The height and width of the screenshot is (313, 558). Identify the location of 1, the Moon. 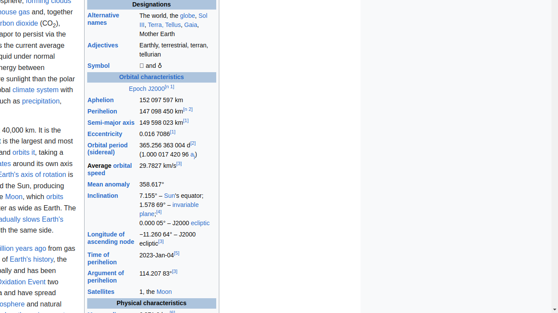
(177, 292).